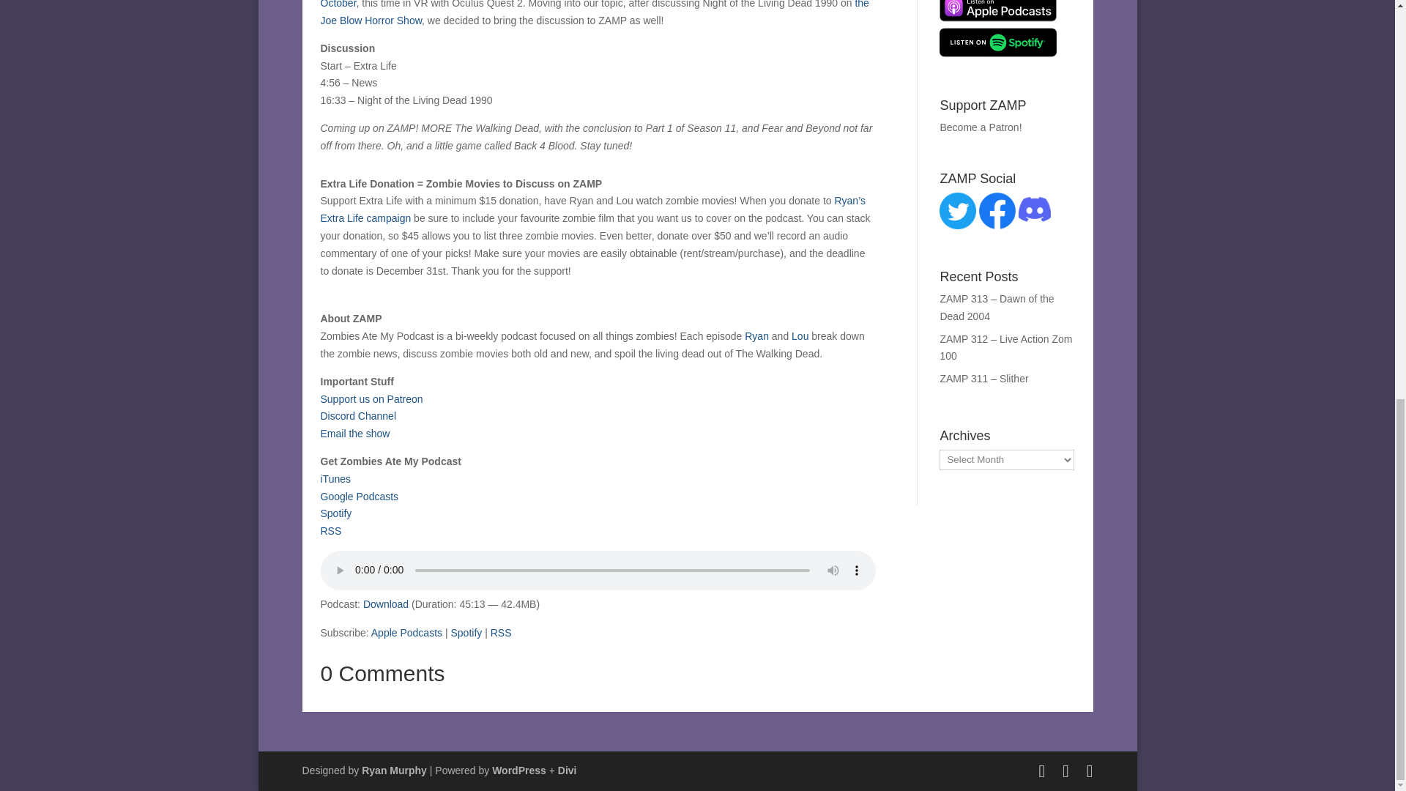 Image resolution: width=1406 pixels, height=791 pixels. Describe the element at coordinates (595, 13) in the screenshot. I see `the Joe Blow Horror Show` at that location.